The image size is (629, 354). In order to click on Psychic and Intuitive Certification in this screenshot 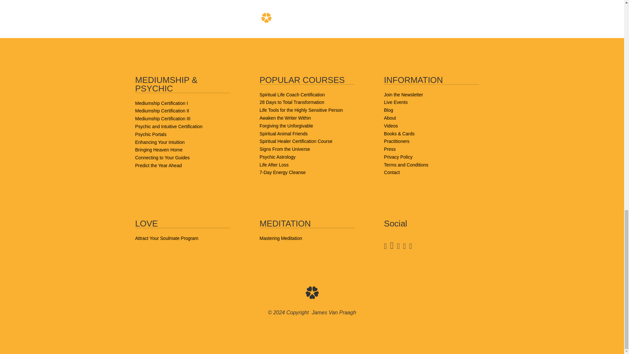, I will do `click(168, 127)`.